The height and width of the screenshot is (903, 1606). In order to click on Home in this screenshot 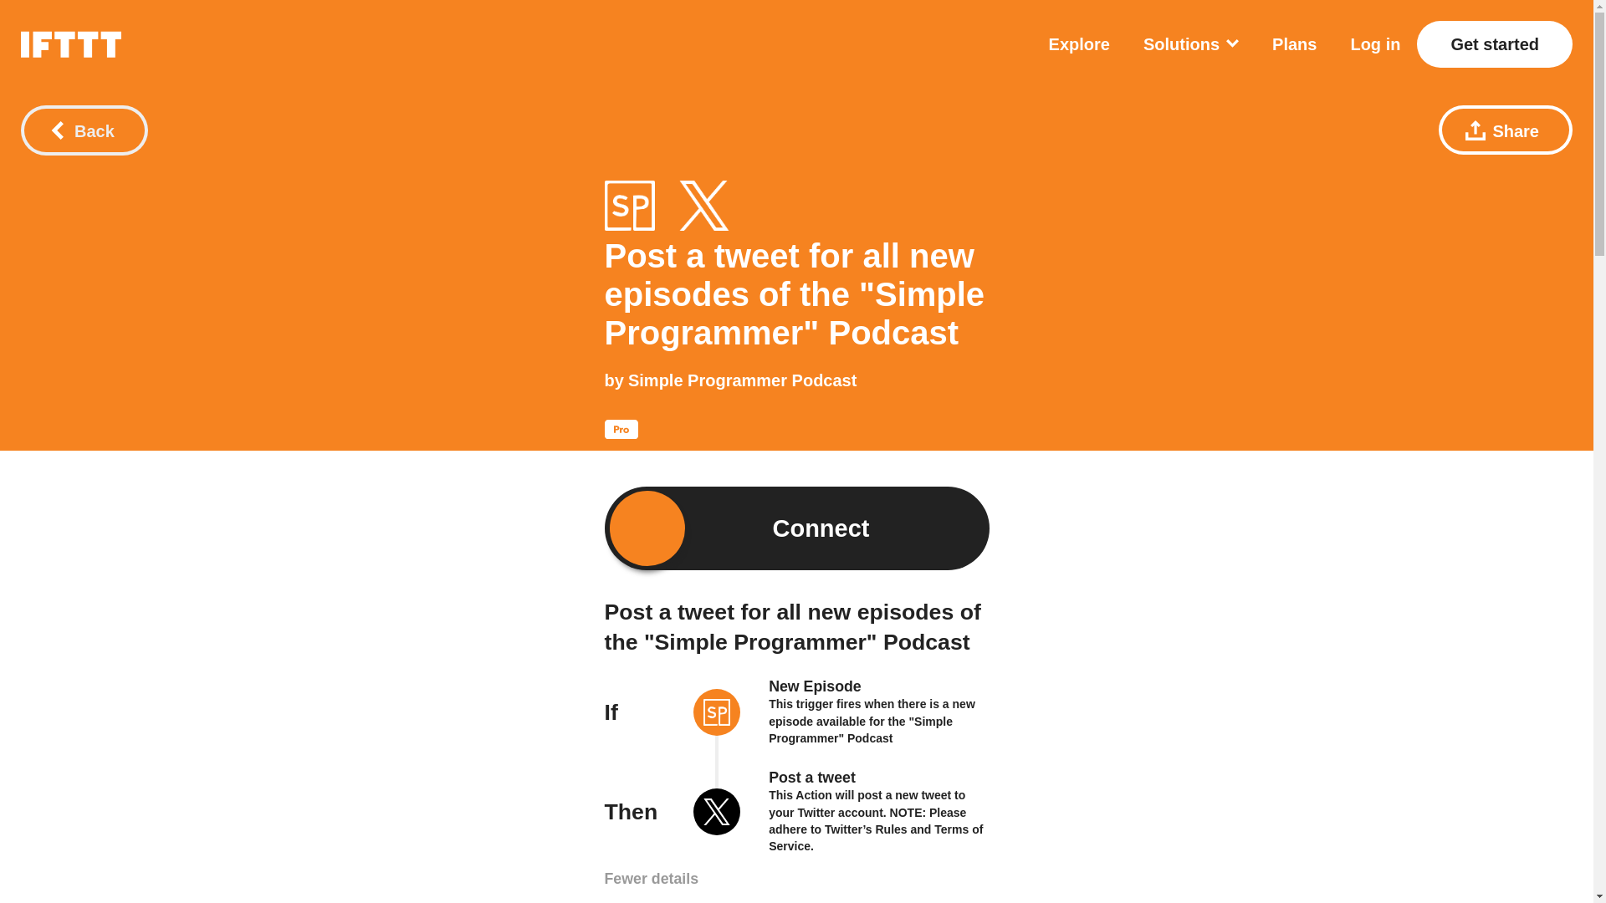, I will do `click(70, 43)`.